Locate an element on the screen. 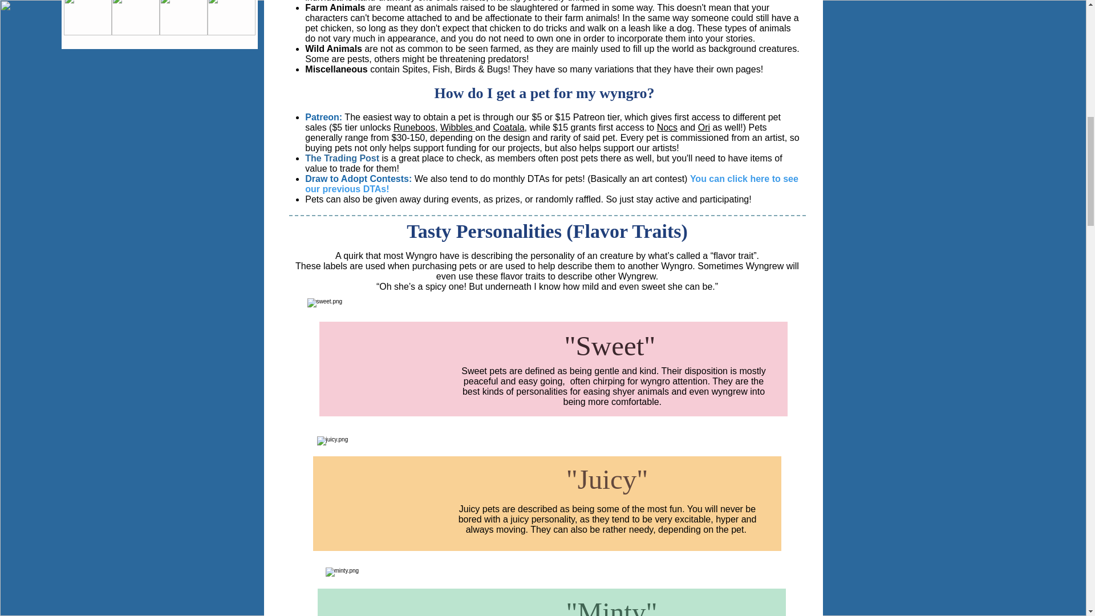  You can click here to see our previous DTAs! is located at coordinates (551, 184).